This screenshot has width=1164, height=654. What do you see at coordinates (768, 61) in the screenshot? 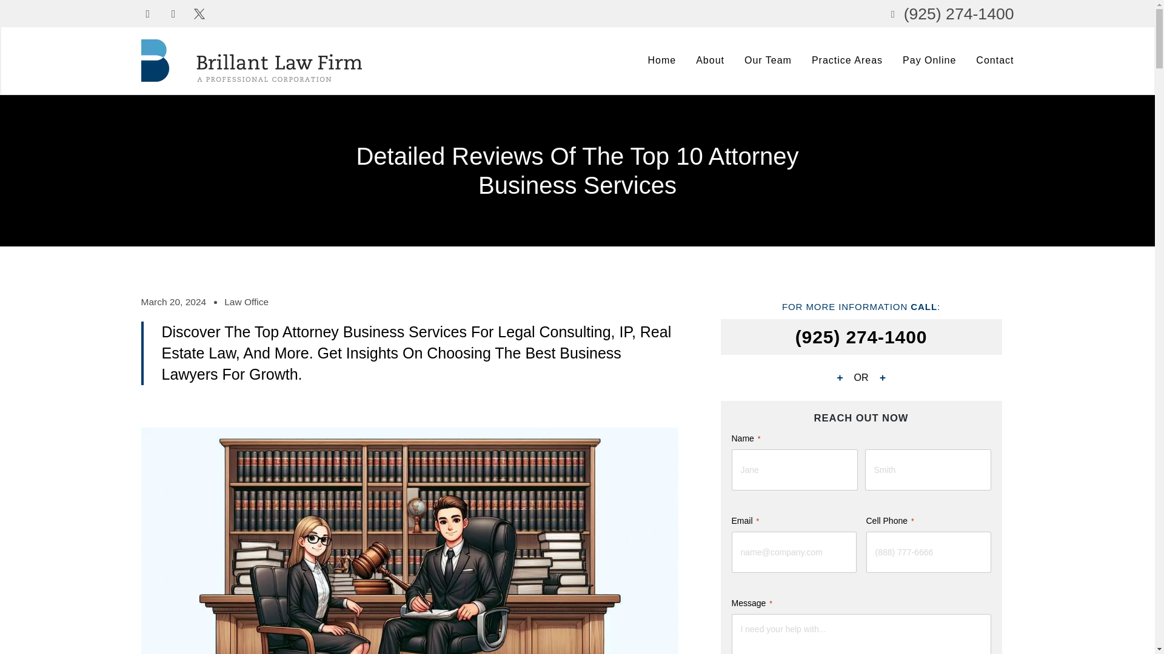
I see `Our Team` at bounding box center [768, 61].